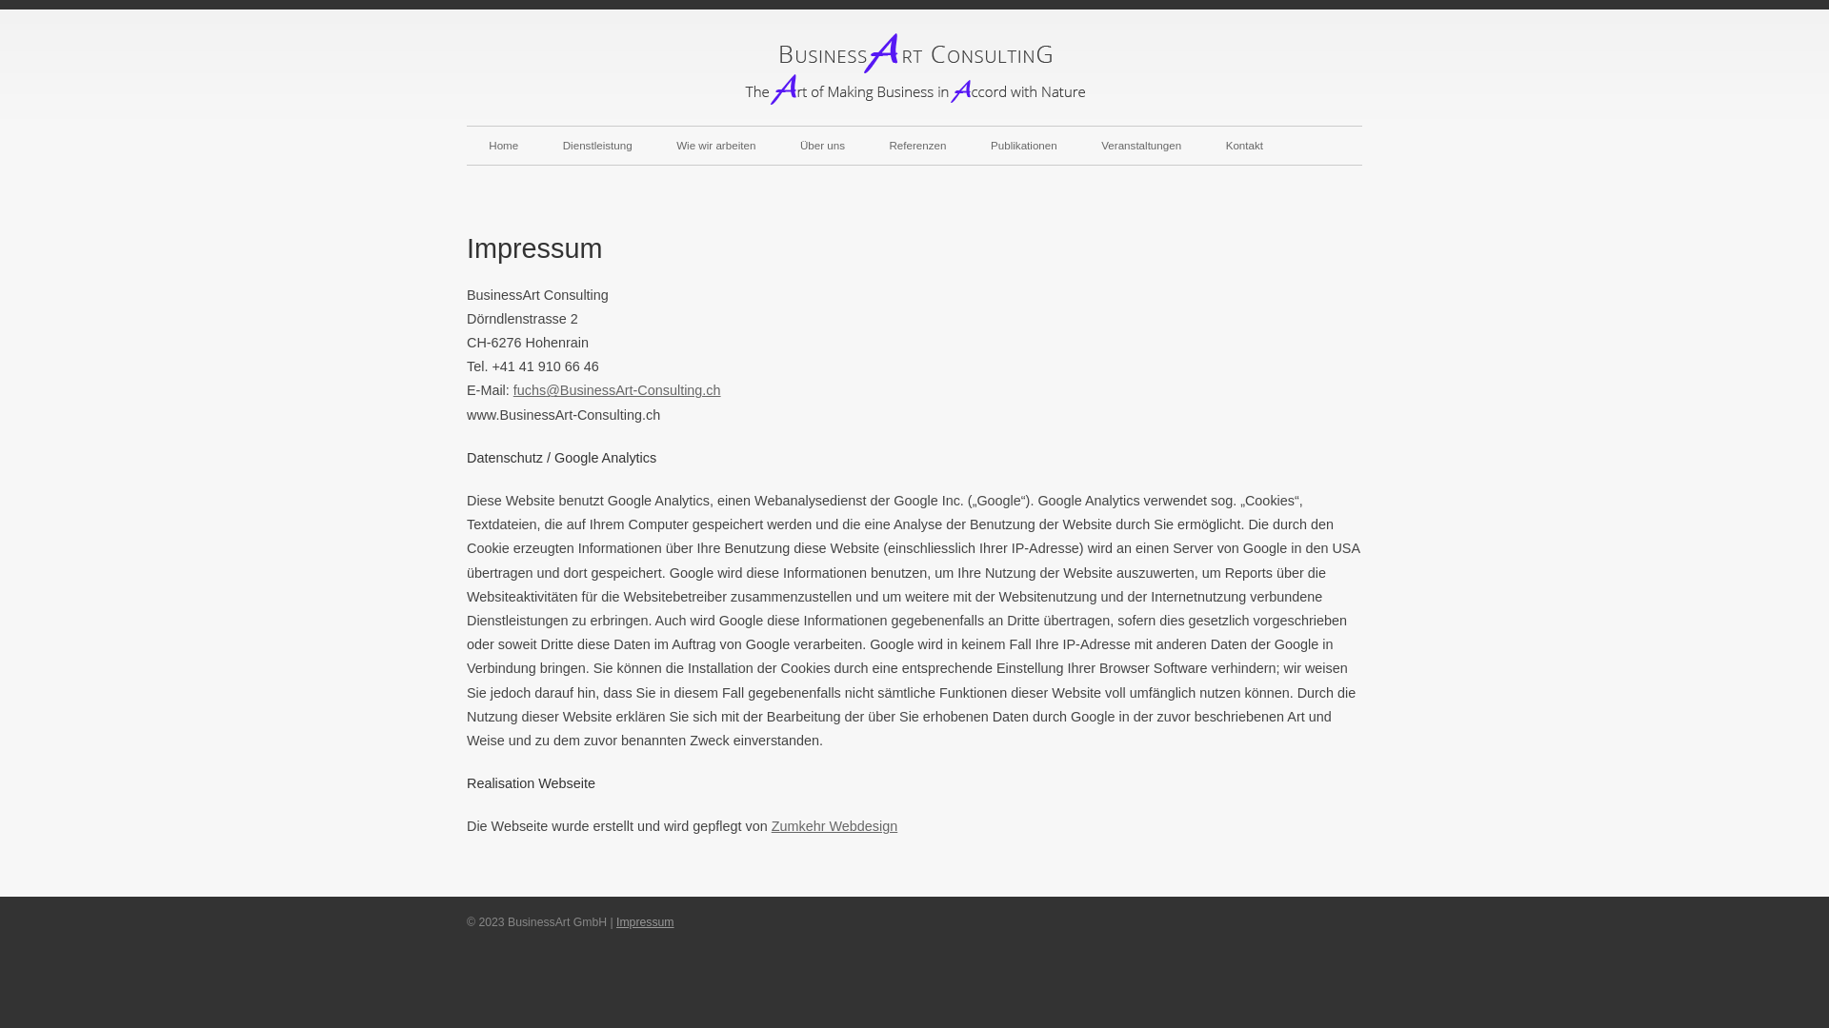 The width and height of the screenshot is (1829, 1028). Describe the element at coordinates (834, 826) in the screenshot. I see `Zumkehr Webdesign` at that location.